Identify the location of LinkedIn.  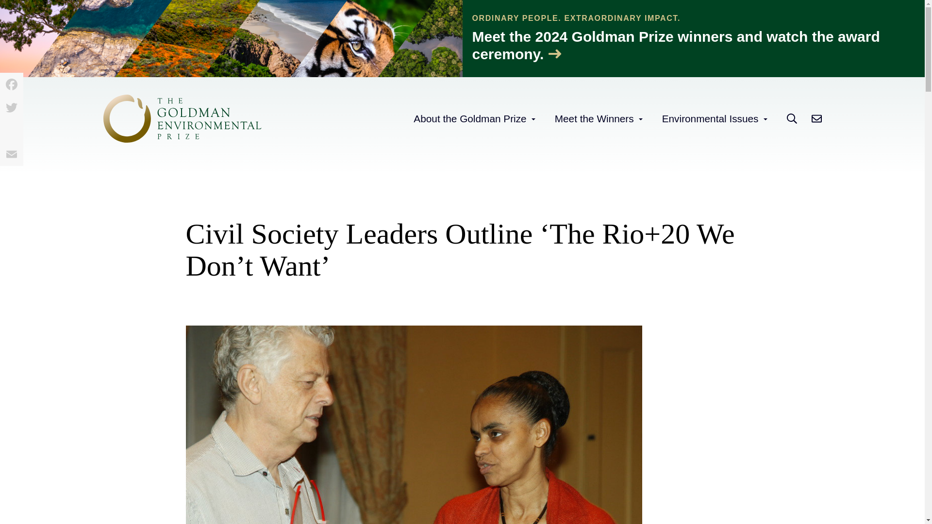
(12, 131).